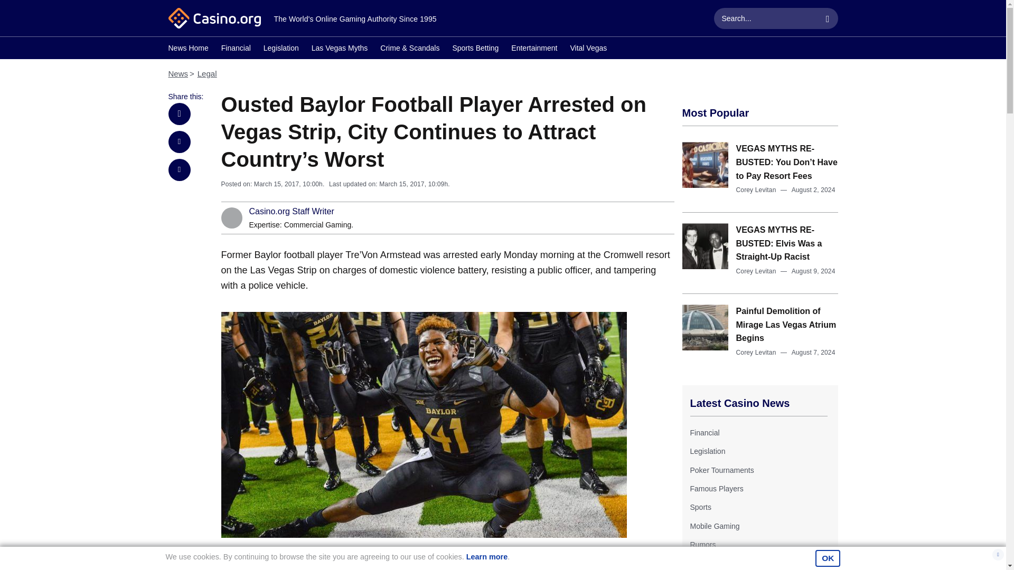 The width and height of the screenshot is (1014, 570). What do you see at coordinates (721, 470) in the screenshot?
I see `Poker Tournaments` at bounding box center [721, 470].